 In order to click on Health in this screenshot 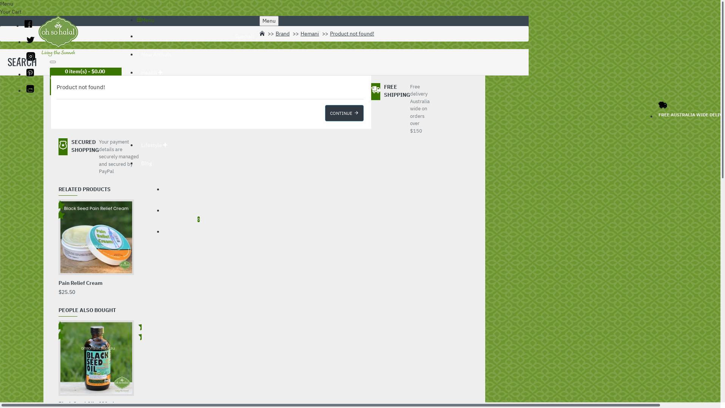, I will do `click(152, 73)`.